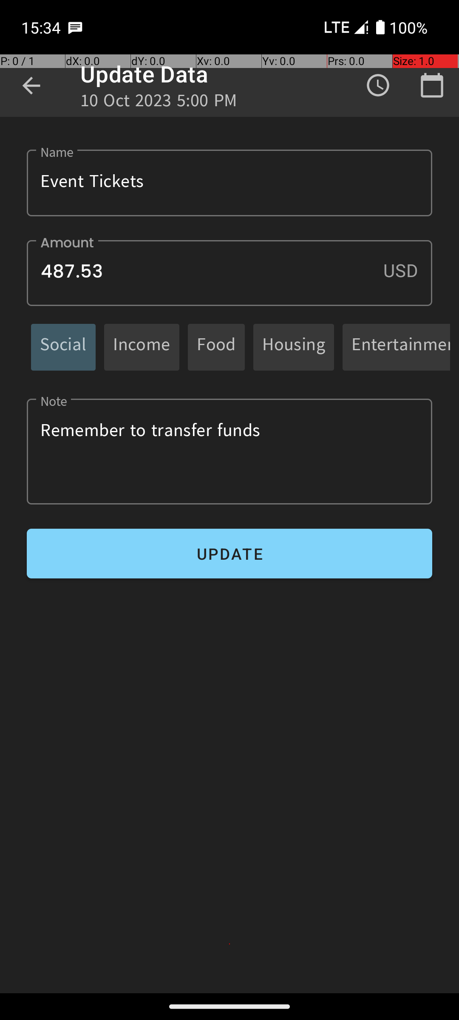  Describe the element at coordinates (229, 273) in the screenshot. I see `487.53` at that location.